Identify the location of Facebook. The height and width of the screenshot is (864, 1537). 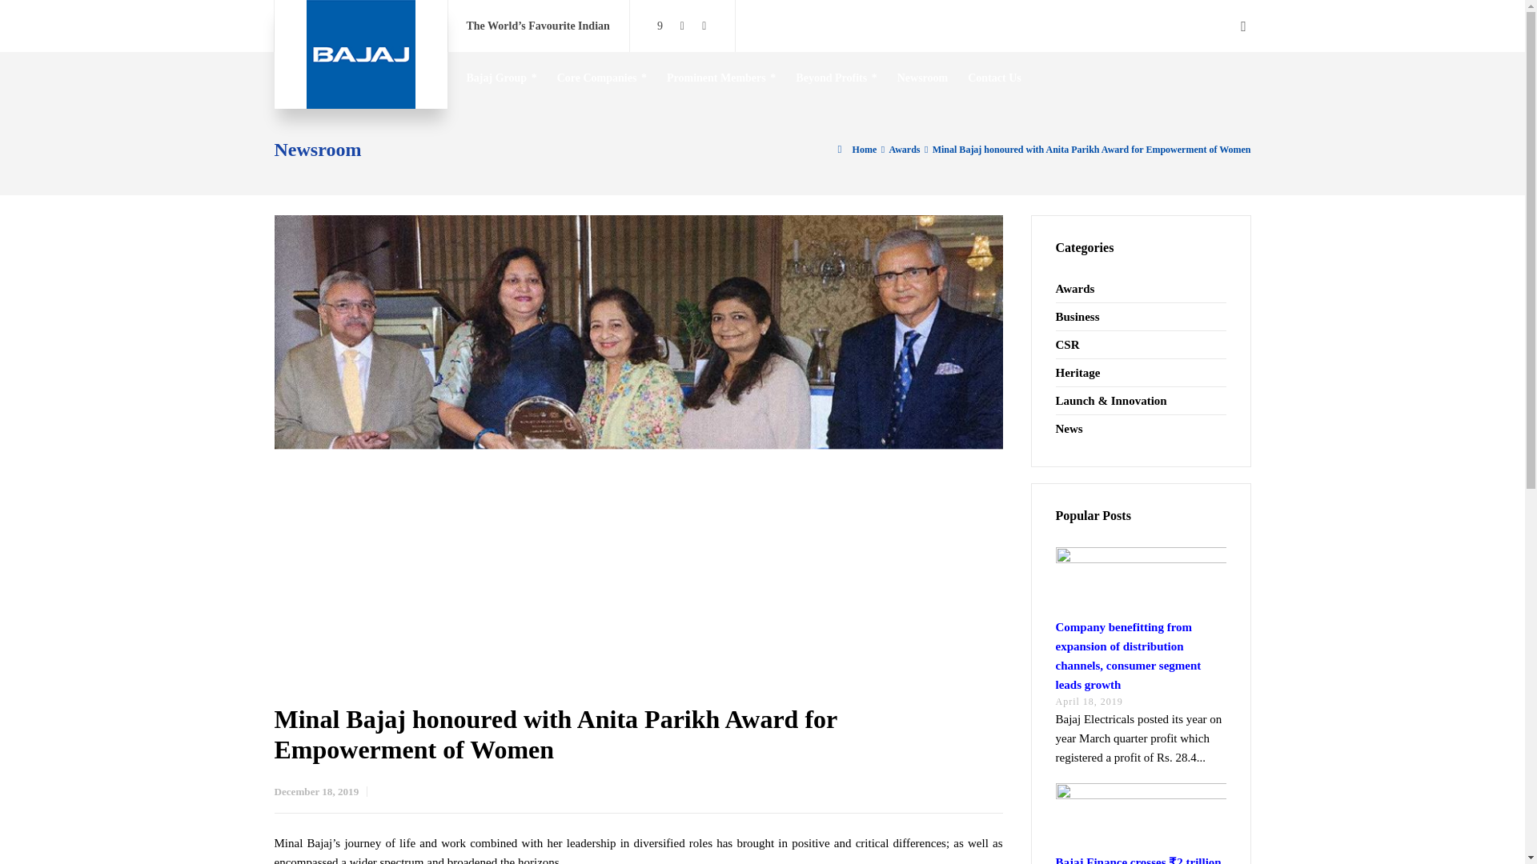
(660, 26).